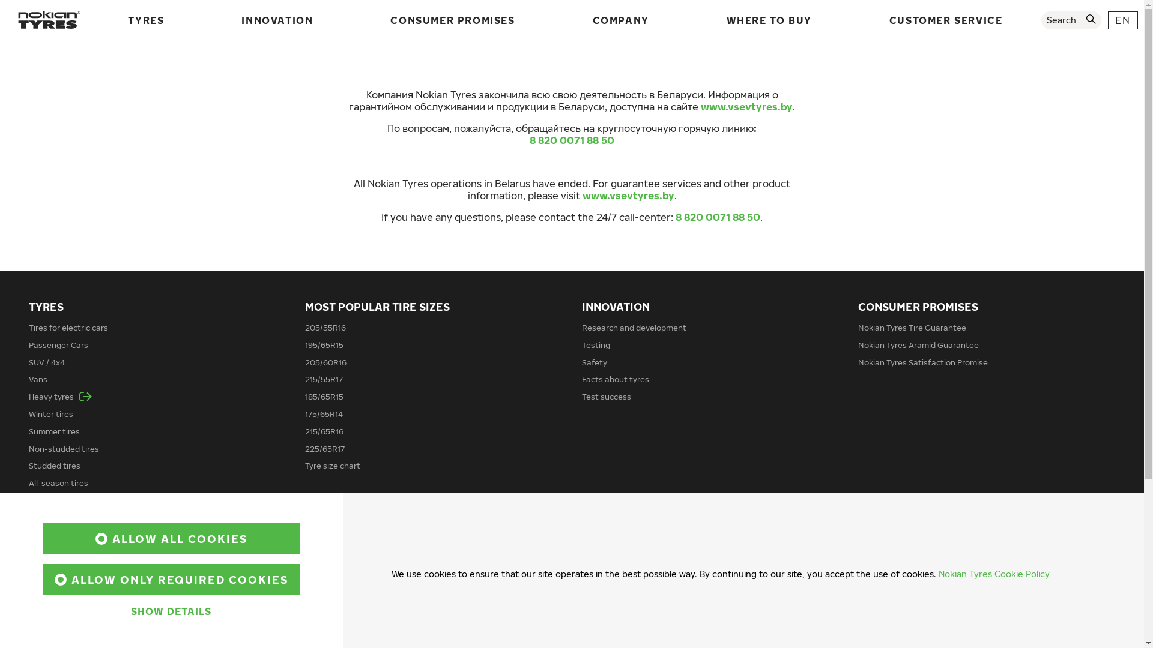 The width and height of the screenshot is (1153, 648). What do you see at coordinates (324, 397) in the screenshot?
I see `185/65R15` at bounding box center [324, 397].